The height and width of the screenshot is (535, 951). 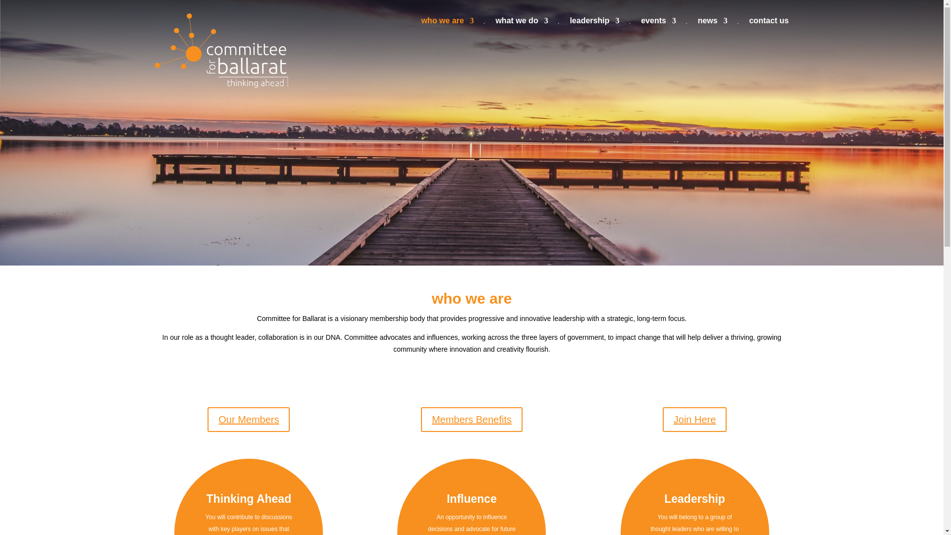 What do you see at coordinates (769, 24) in the screenshot?
I see `contact us` at bounding box center [769, 24].